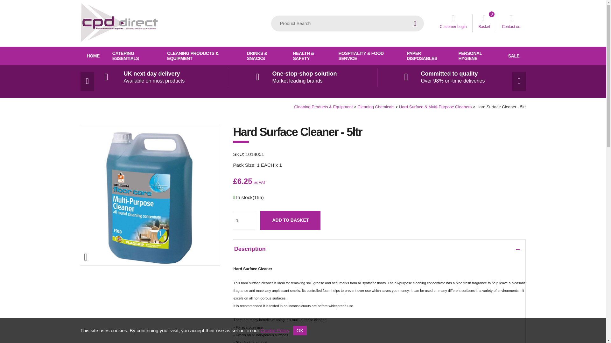 This screenshot has width=611, height=343. What do you see at coordinates (453, 23) in the screenshot?
I see `CATERING ESSENTIALS` at bounding box center [453, 23].